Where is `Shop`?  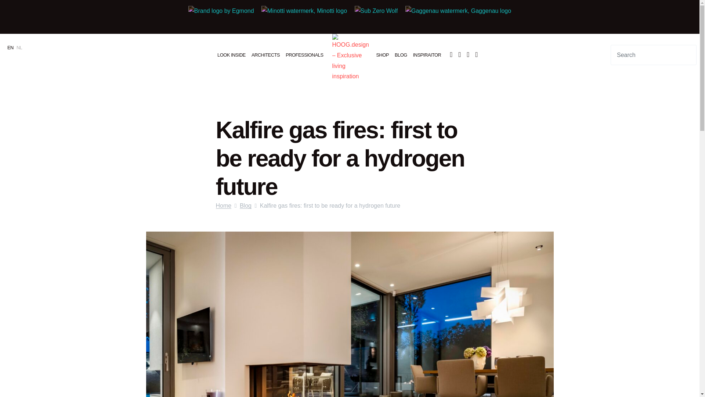 Shop is located at coordinates (382, 54).